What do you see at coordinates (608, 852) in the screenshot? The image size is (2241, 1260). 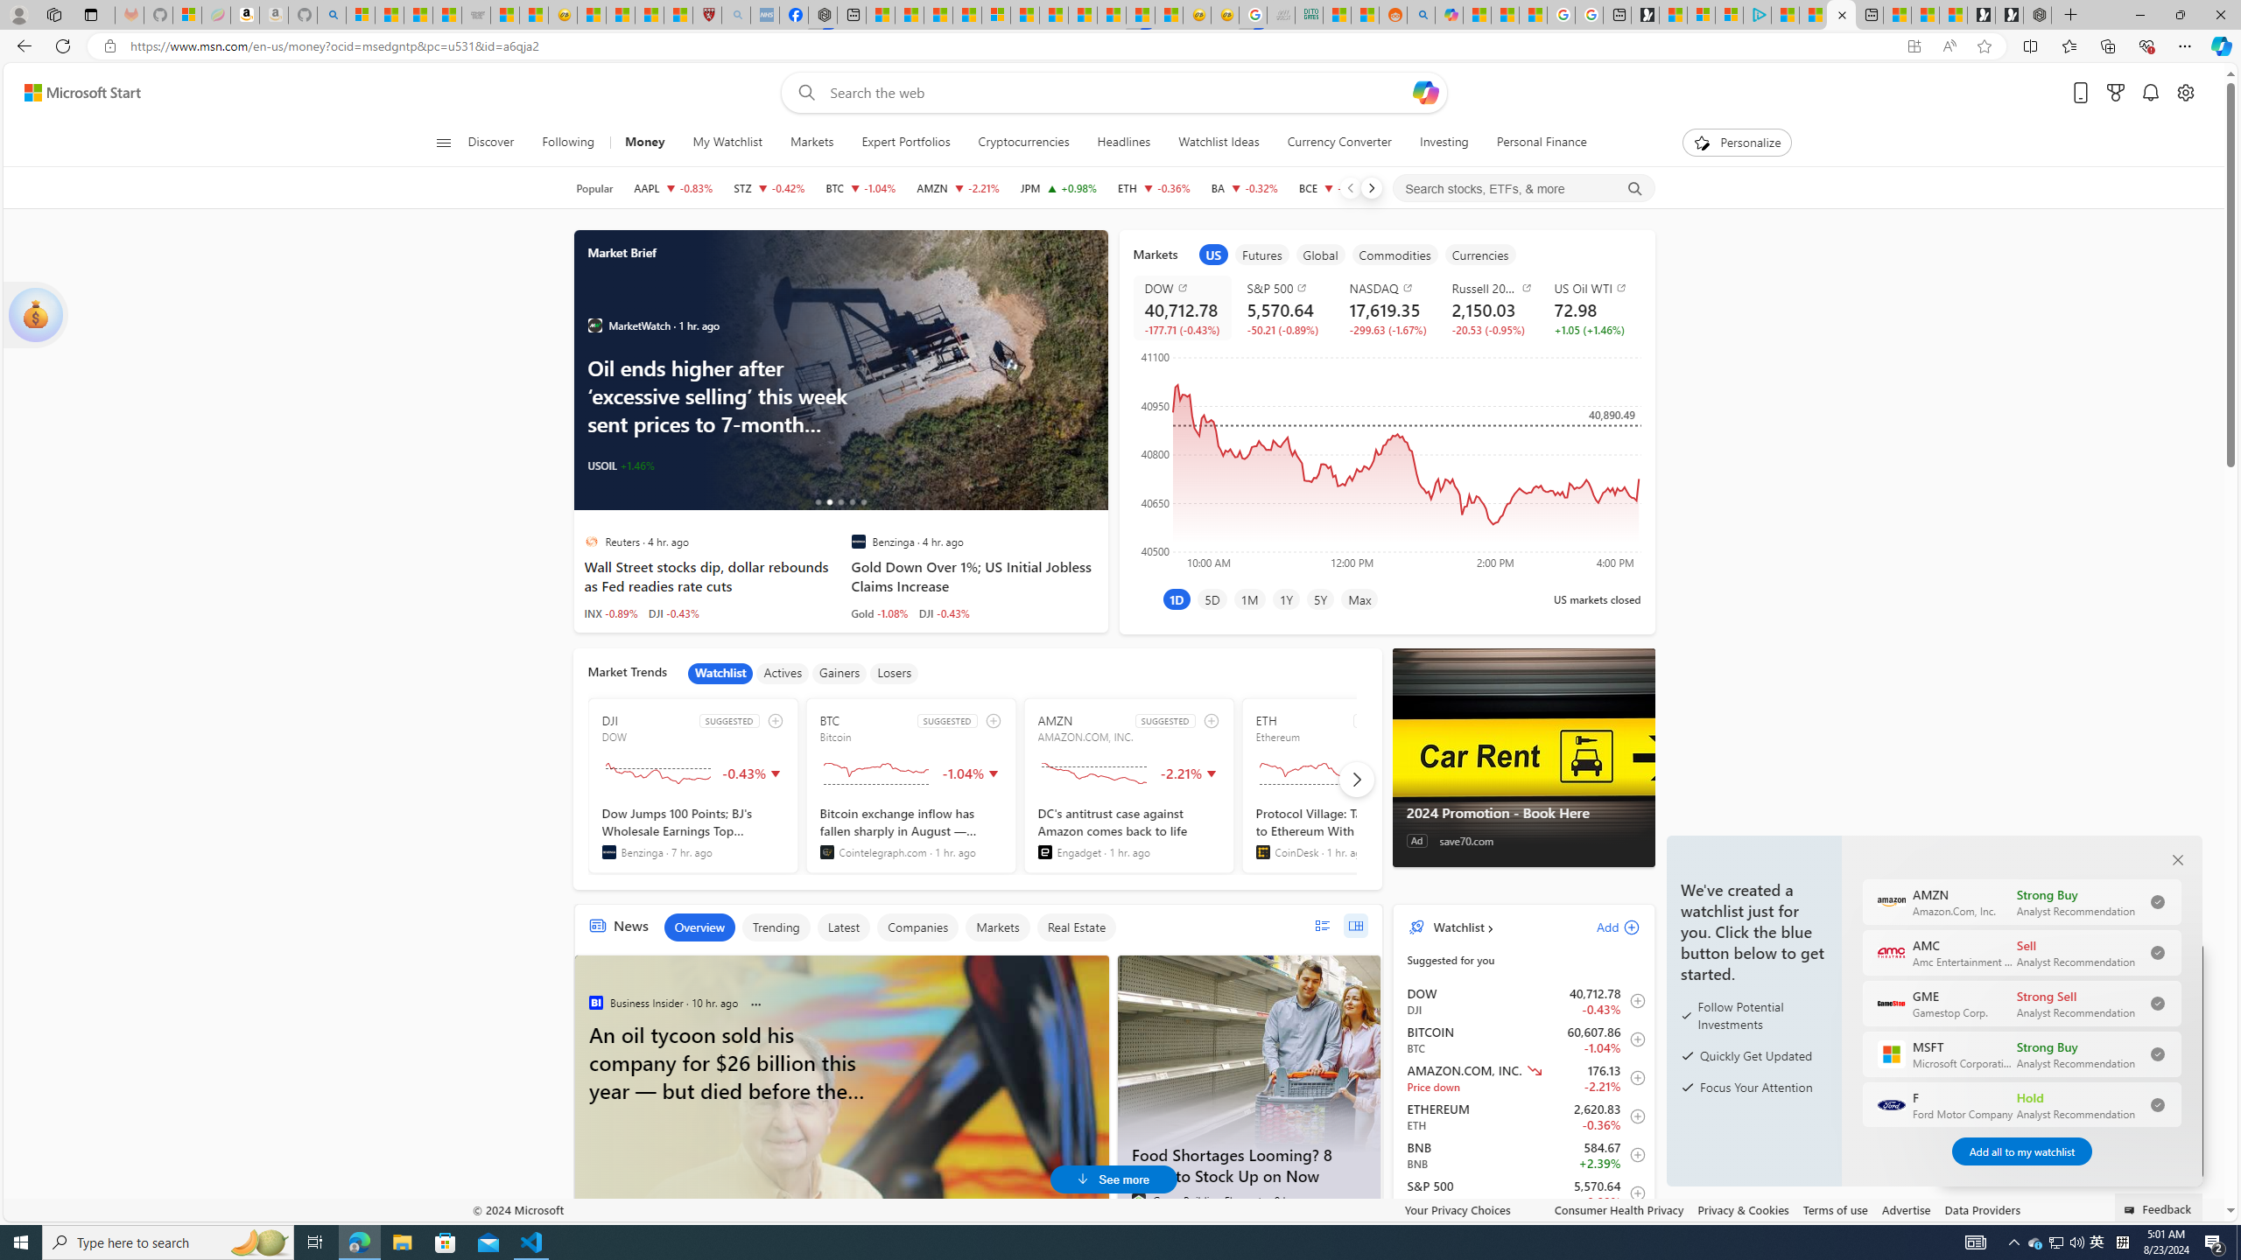 I see `Benzinga` at bounding box center [608, 852].